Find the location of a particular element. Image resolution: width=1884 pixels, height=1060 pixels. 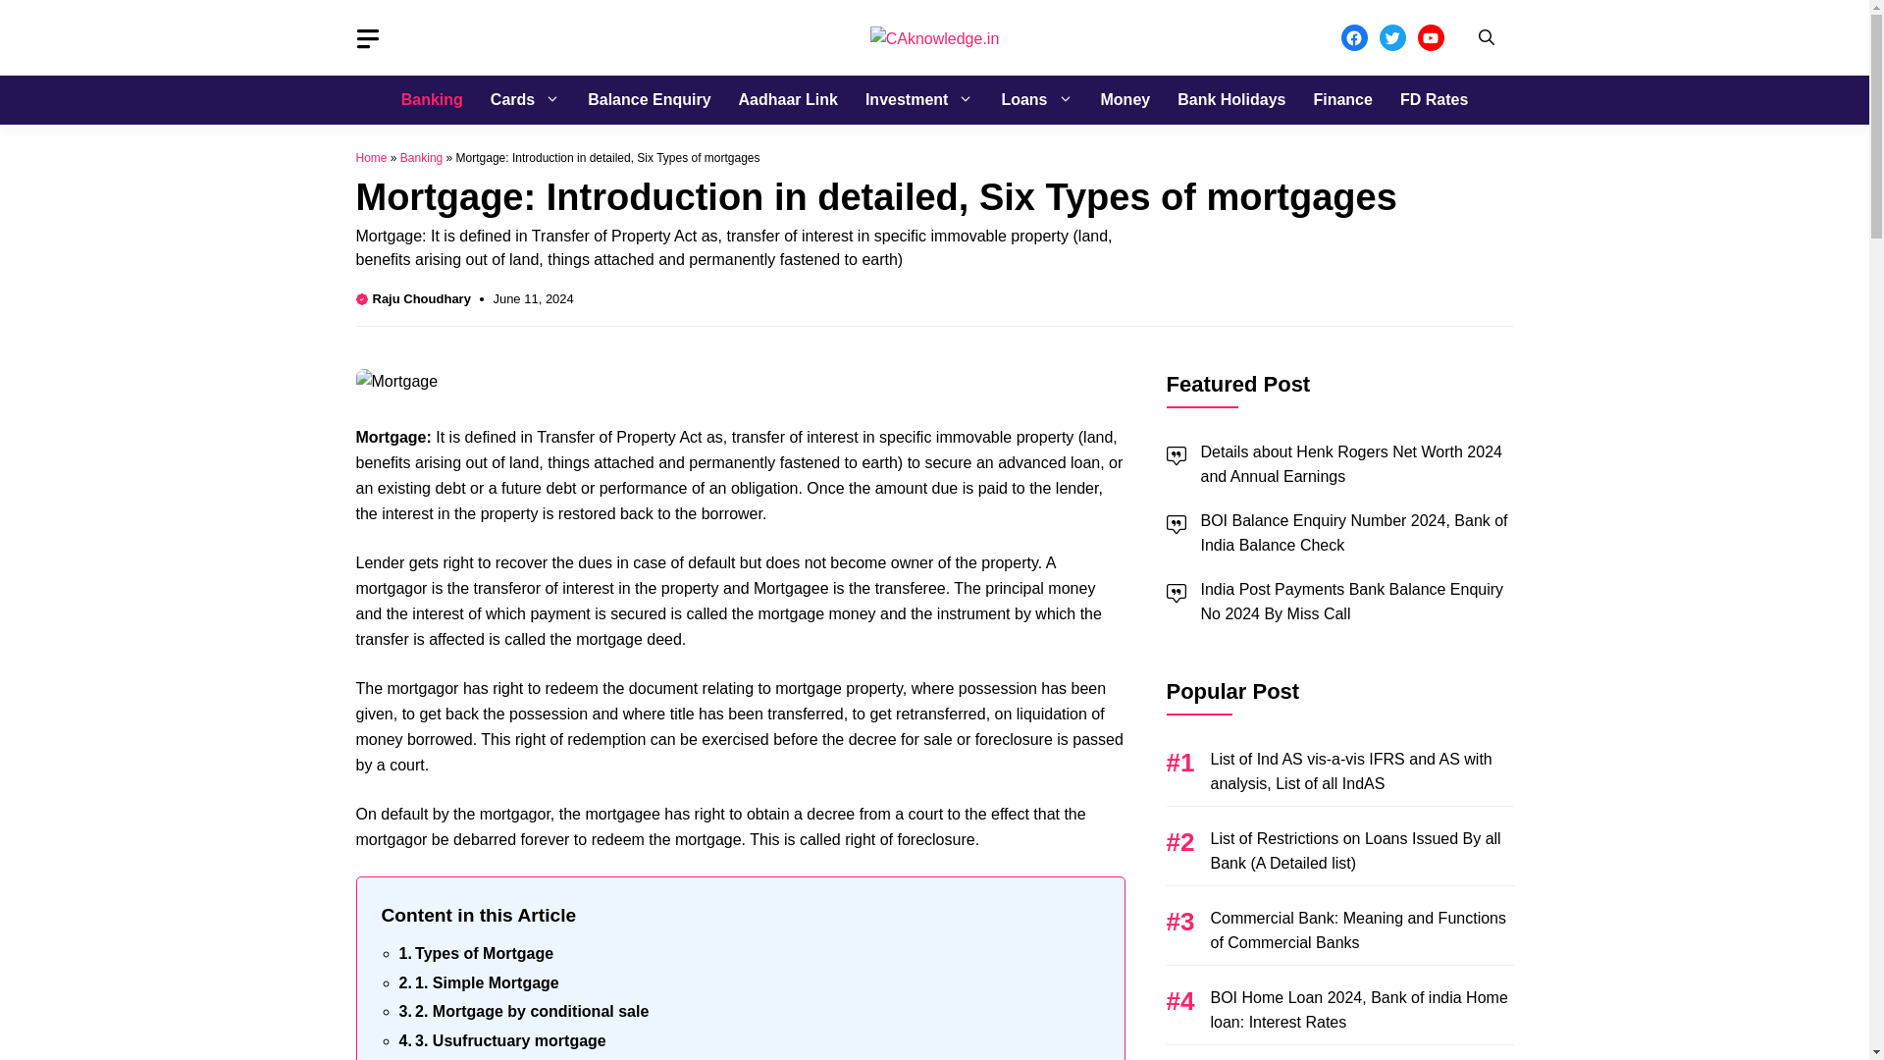

Cards is located at coordinates (525, 100).